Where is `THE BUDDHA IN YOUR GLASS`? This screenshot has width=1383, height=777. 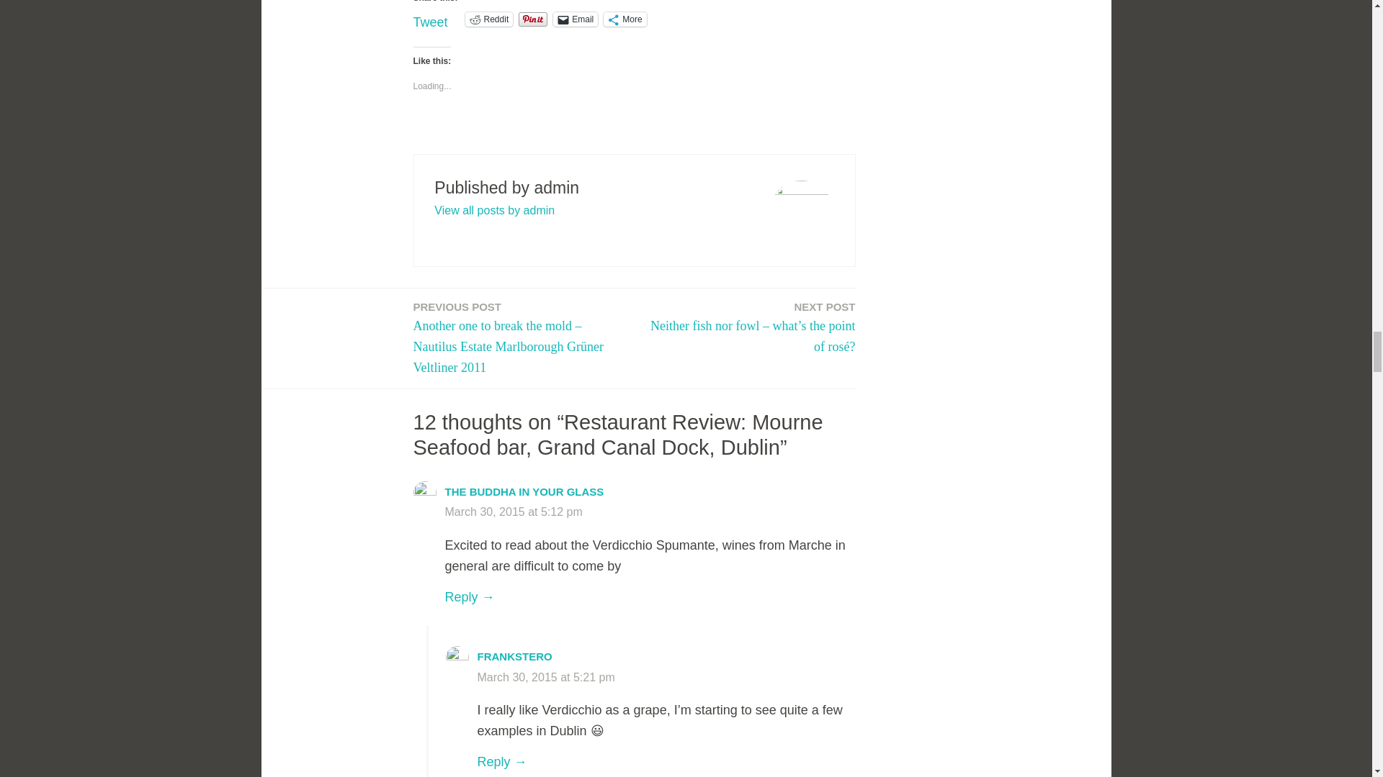
THE BUDDHA IN YOUR GLASS is located at coordinates (524, 492).